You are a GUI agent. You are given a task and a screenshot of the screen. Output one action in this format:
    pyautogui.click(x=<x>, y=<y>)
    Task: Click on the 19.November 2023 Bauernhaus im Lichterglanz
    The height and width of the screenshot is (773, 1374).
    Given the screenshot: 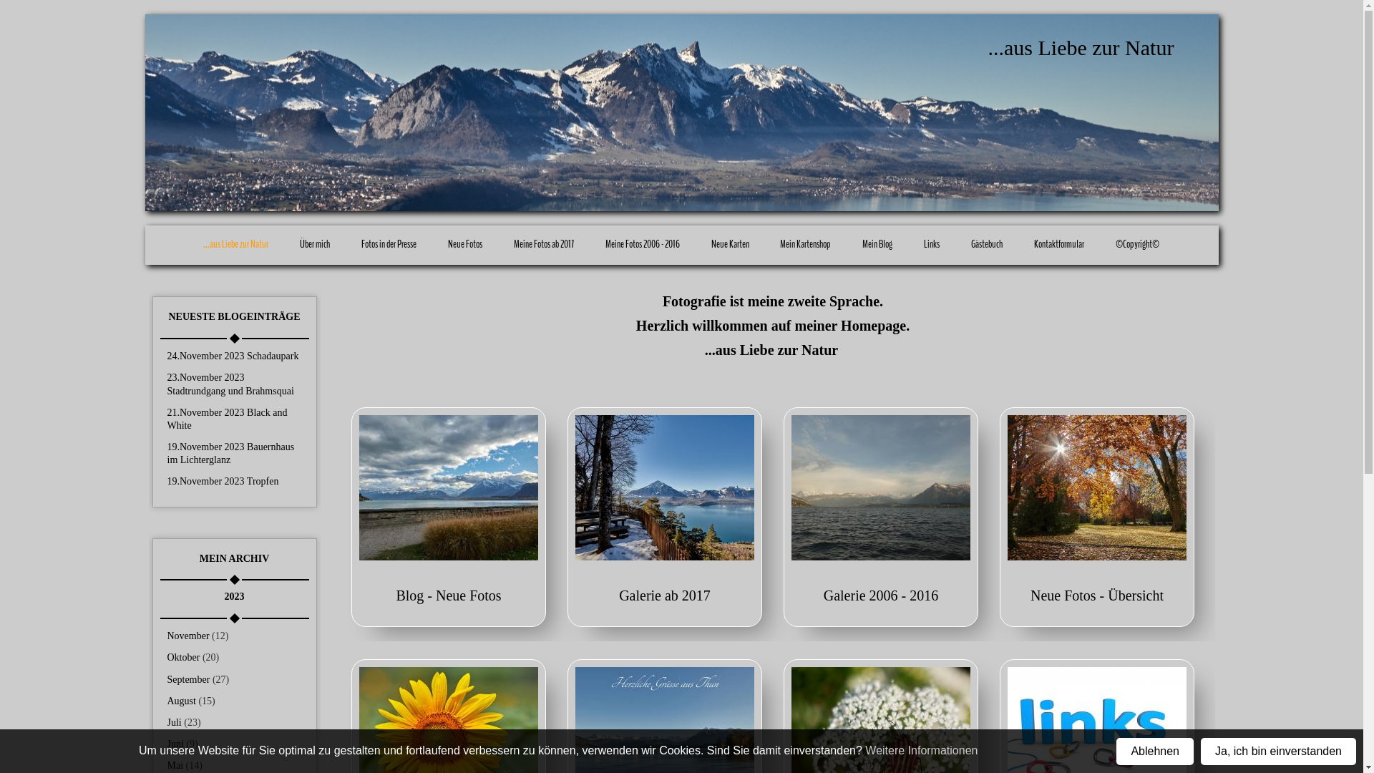 What is the action you would take?
    pyautogui.click(x=231, y=454)
    